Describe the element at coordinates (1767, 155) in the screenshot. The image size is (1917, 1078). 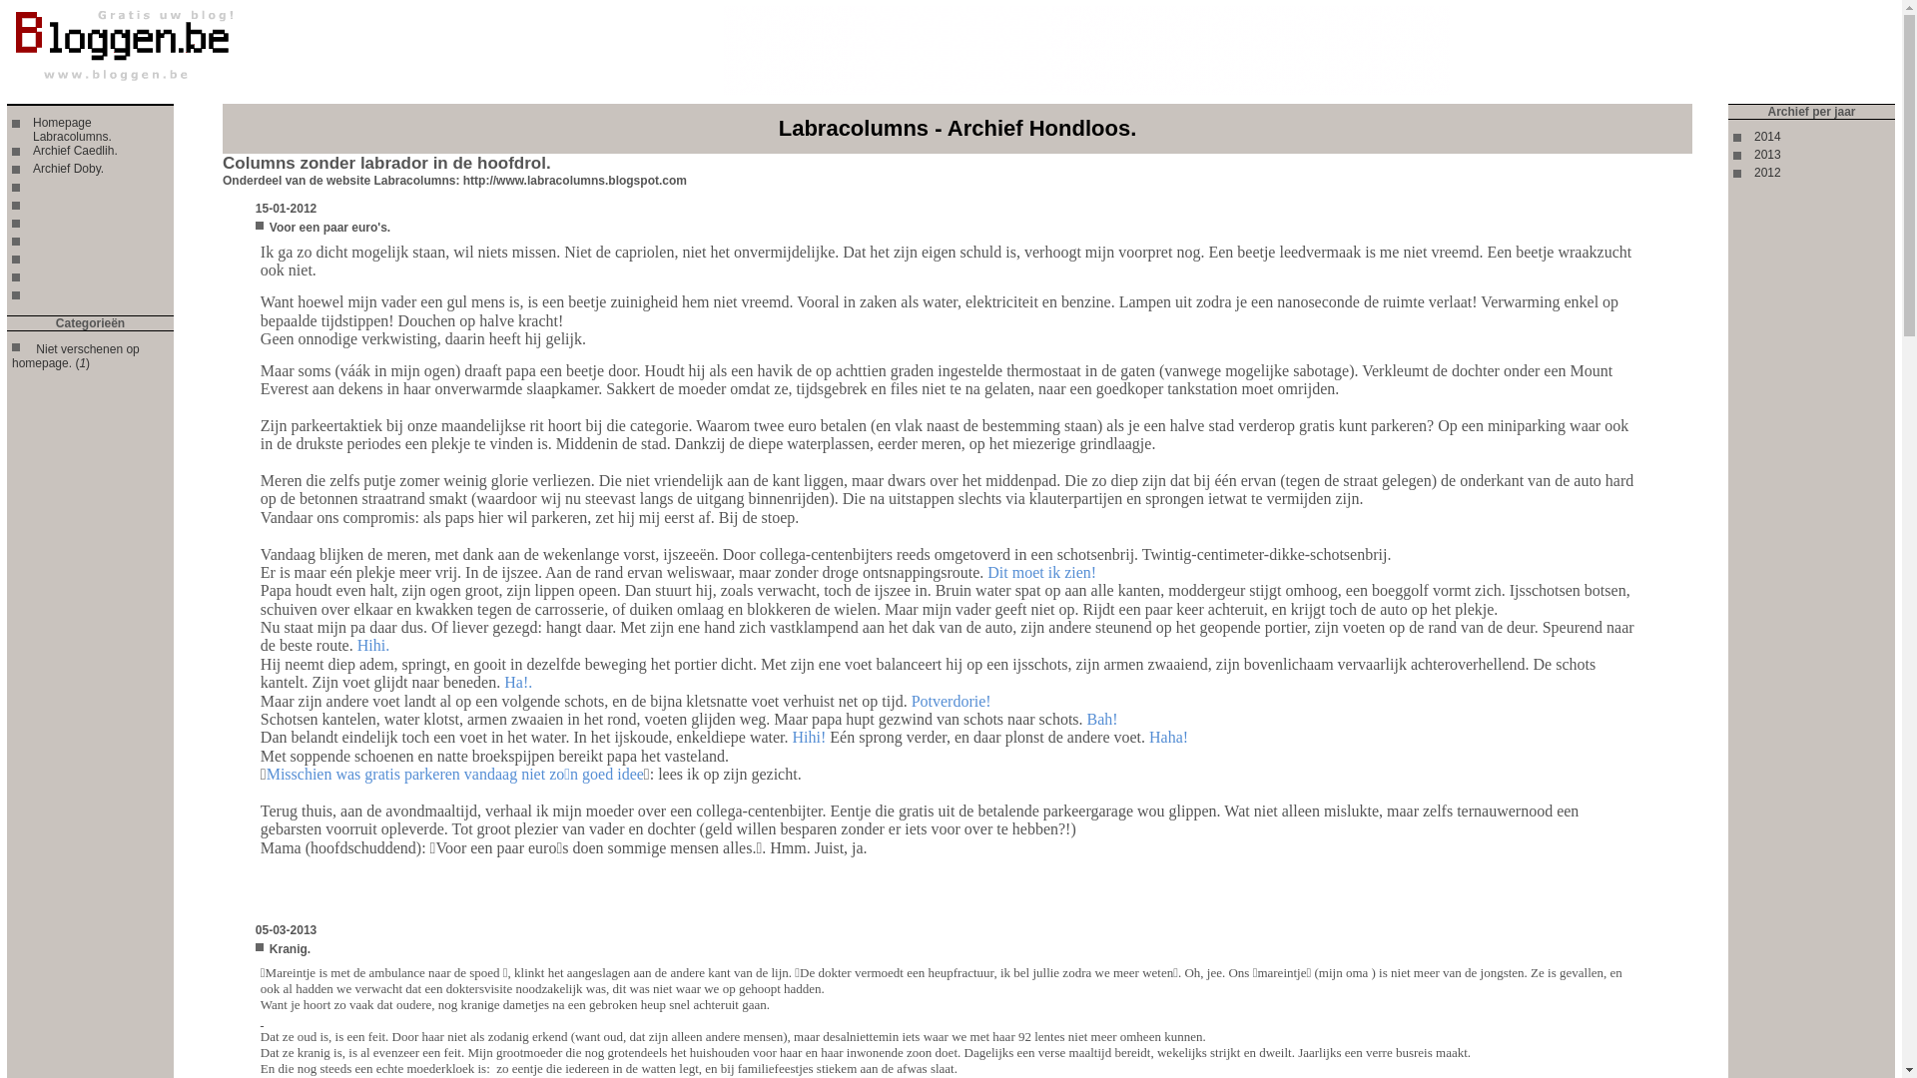
I see `2013` at that location.